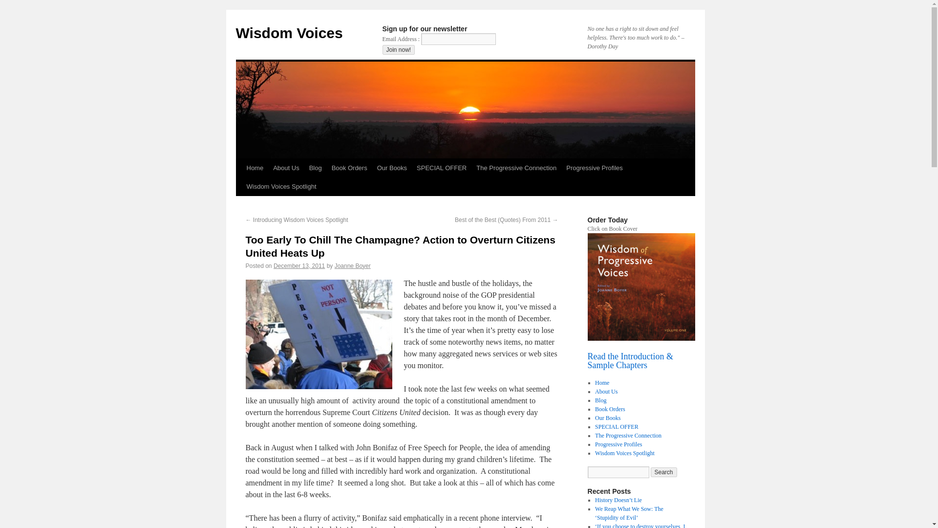  Describe the element at coordinates (664, 472) in the screenshot. I see `Search` at that location.